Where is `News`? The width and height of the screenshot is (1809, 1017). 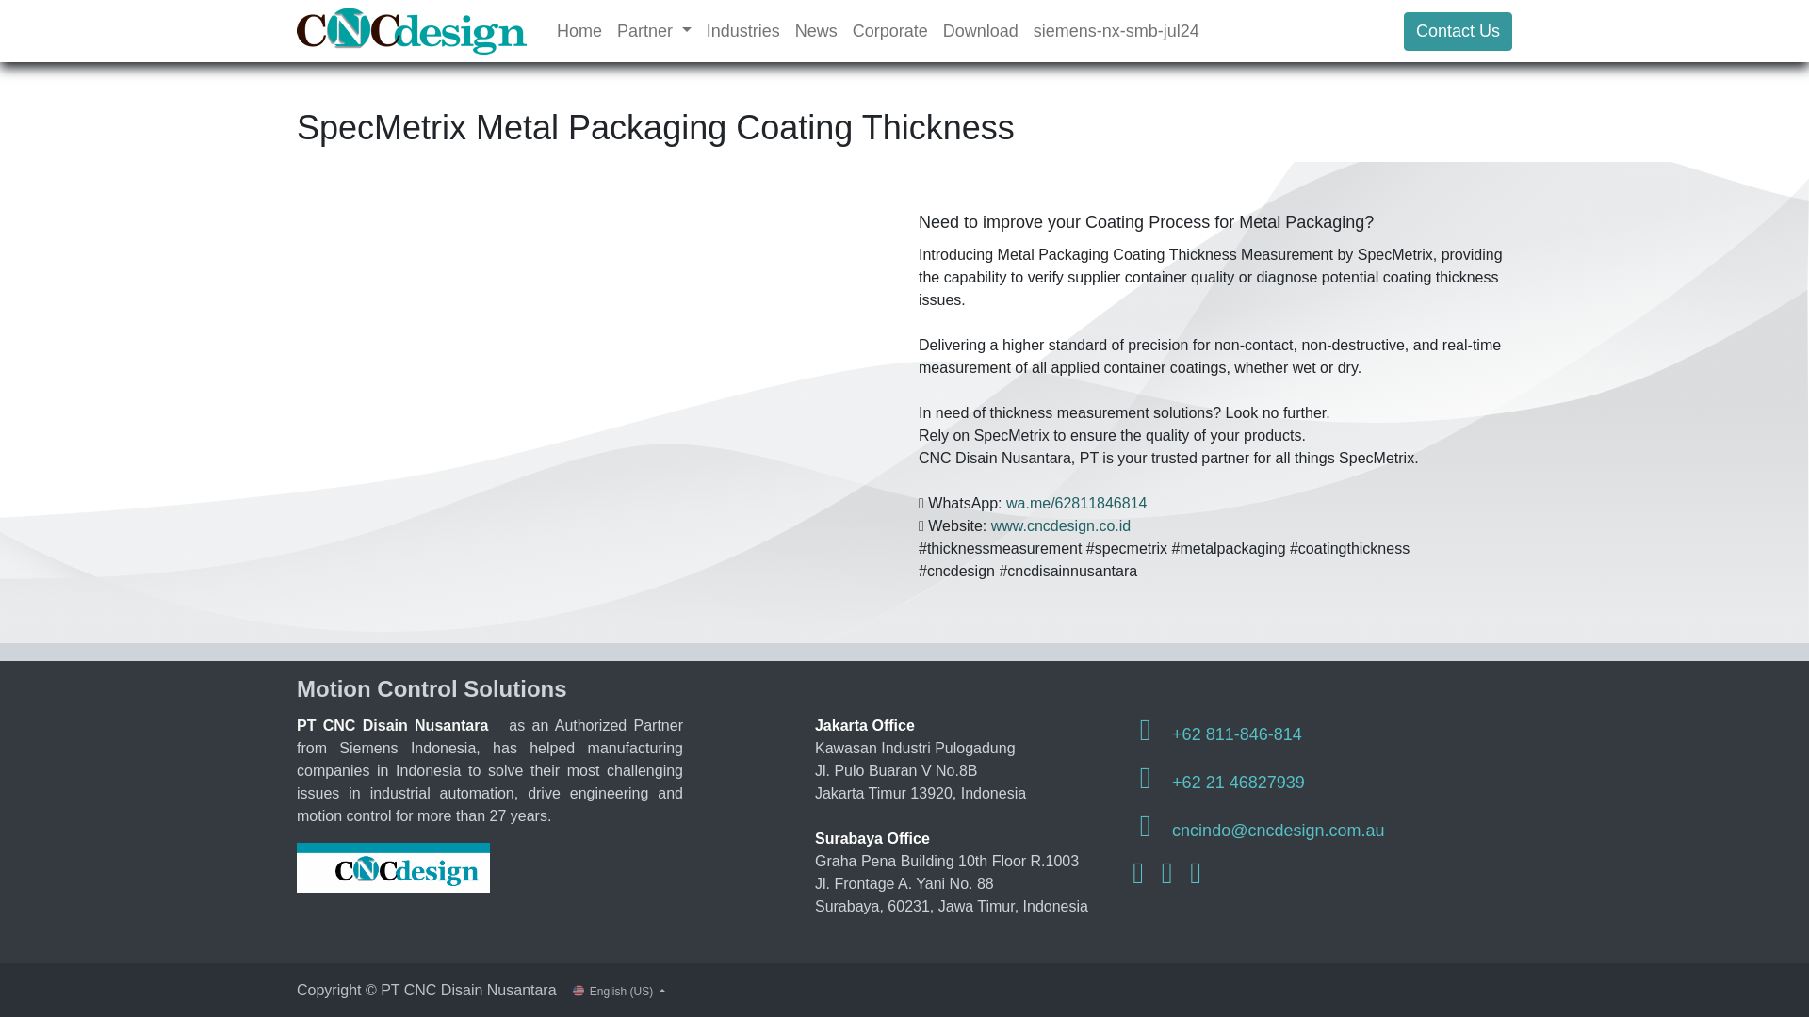
News is located at coordinates (816, 31).